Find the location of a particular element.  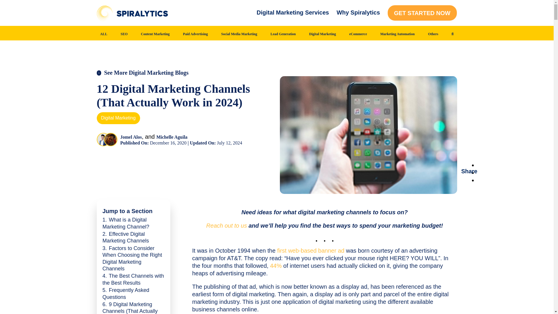

Why Spiralytics is located at coordinates (358, 13).